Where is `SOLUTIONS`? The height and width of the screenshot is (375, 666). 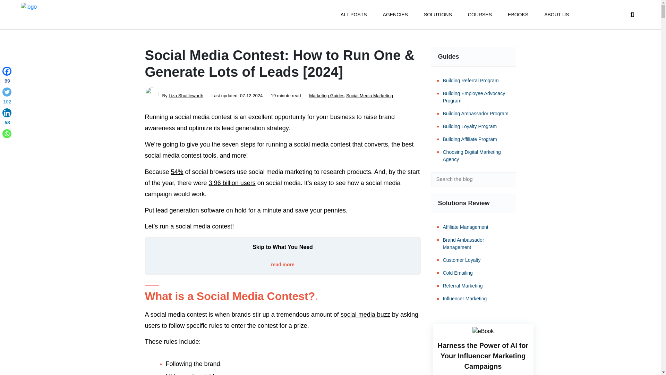
SOLUTIONS is located at coordinates (438, 15).